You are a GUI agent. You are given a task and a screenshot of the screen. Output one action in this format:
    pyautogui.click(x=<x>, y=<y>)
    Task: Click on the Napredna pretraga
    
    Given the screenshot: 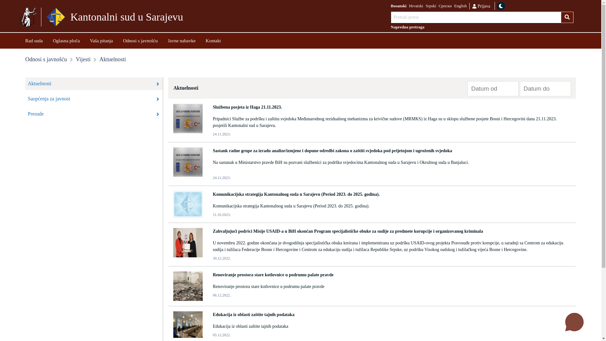 What is the action you would take?
    pyautogui.click(x=482, y=27)
    